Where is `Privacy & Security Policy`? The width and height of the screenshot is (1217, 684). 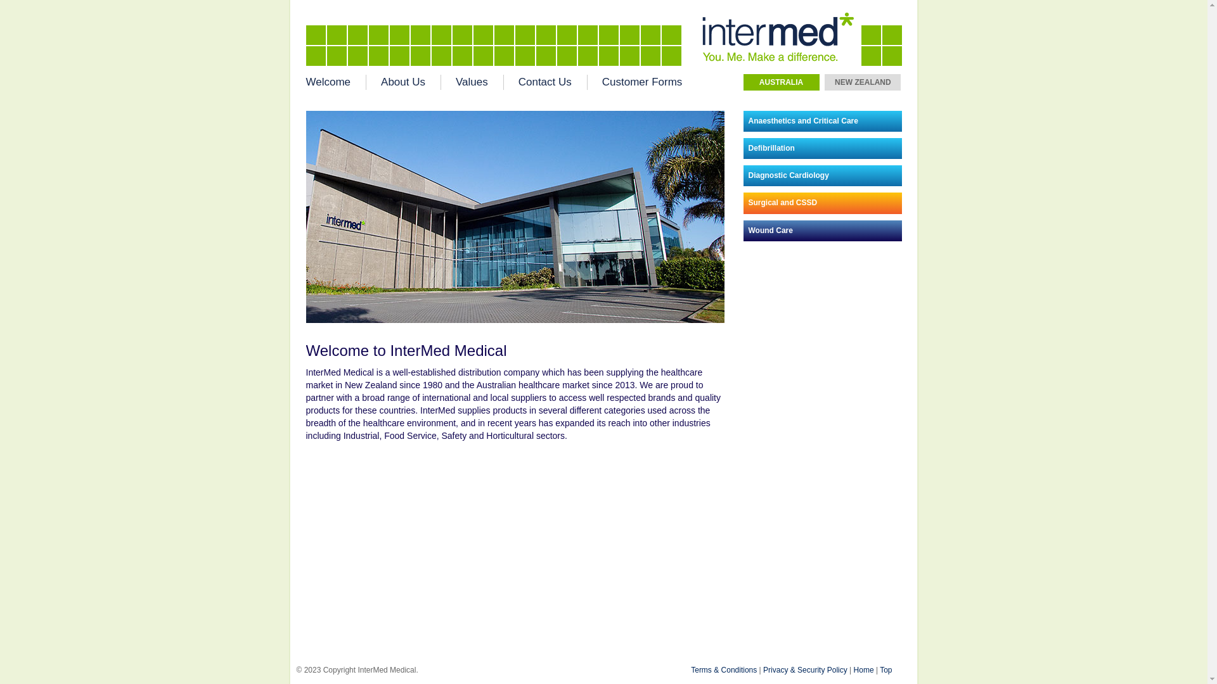
Privacy & Security Policy is located at coordinates (805, 670).